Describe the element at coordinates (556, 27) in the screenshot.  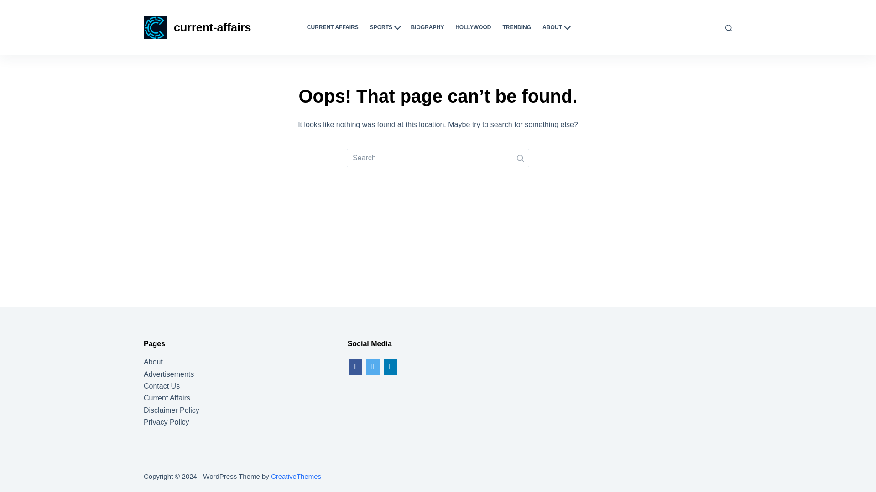
I see `ABOUT` at that location.